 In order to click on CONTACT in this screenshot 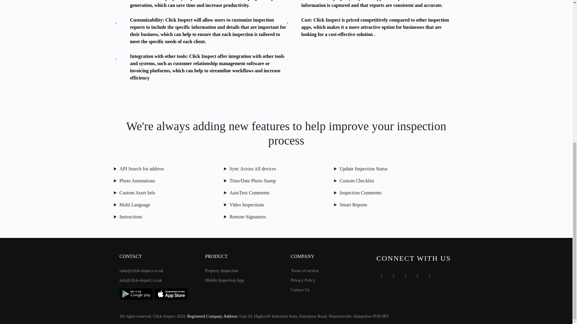, I will do `click(157, 259)`.